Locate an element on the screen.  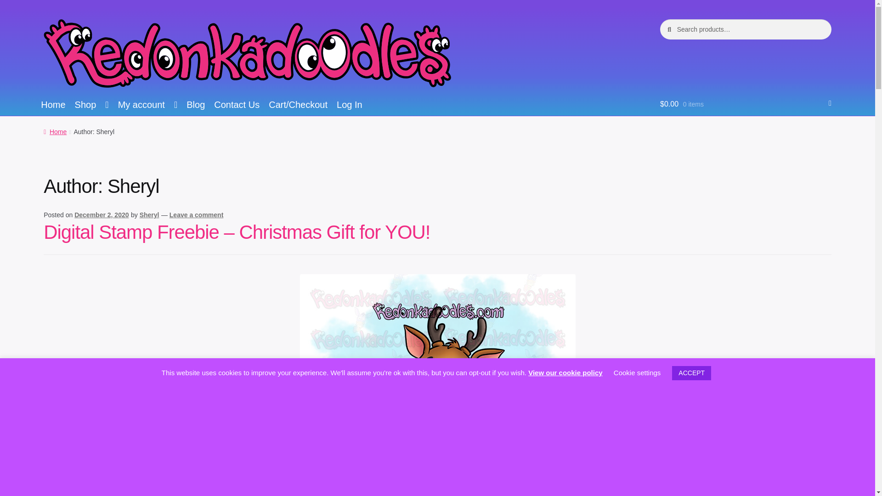
My account is located at coordinates (148, 106).